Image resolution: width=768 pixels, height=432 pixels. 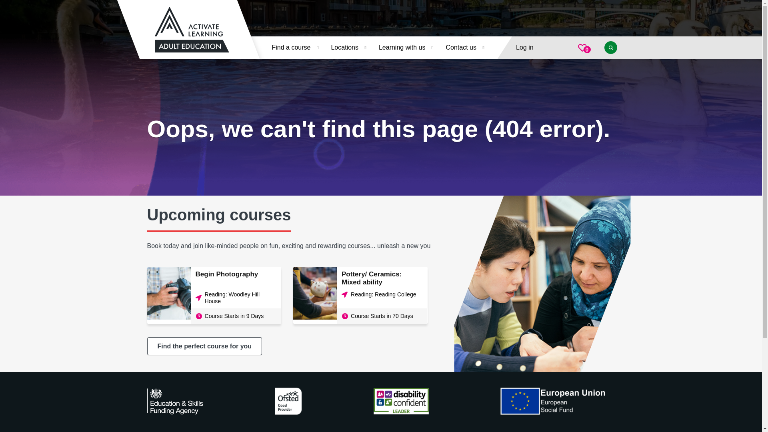 What do you see at coordinates (582, 48) in the screenshot?
I see `My Favourites` at bounding box center [582, 48].